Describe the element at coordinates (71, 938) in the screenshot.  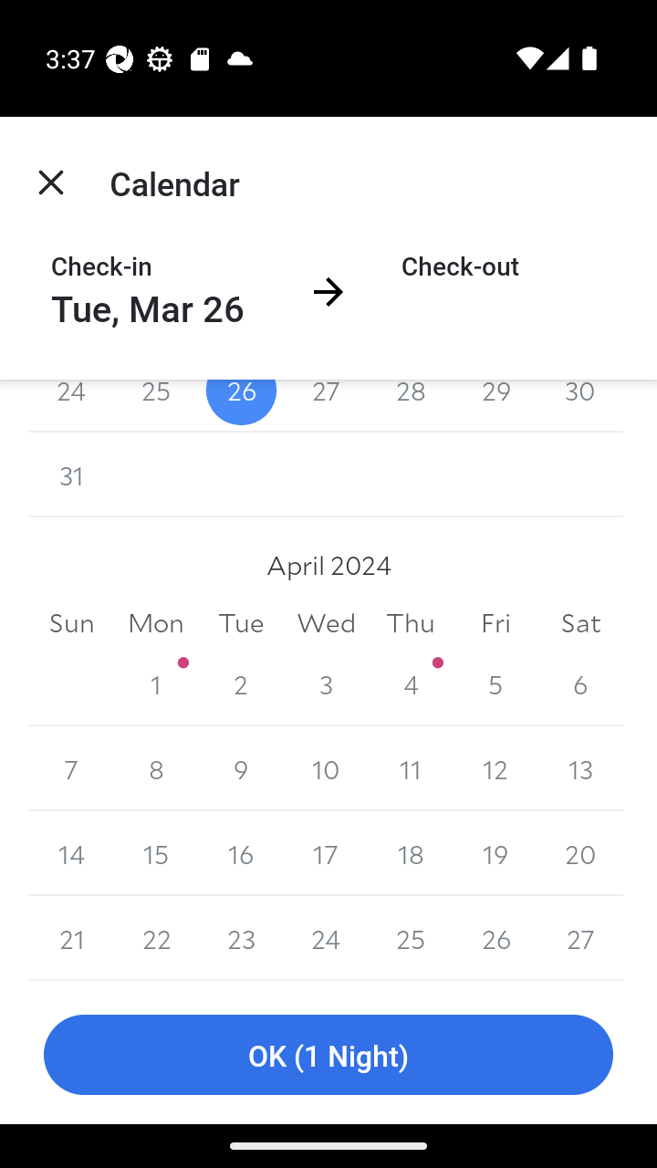
I see `21 21 April 2024` at that location.